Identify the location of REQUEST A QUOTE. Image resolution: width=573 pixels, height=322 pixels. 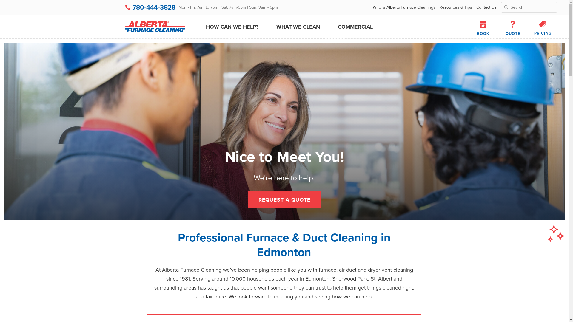
(284, 200).